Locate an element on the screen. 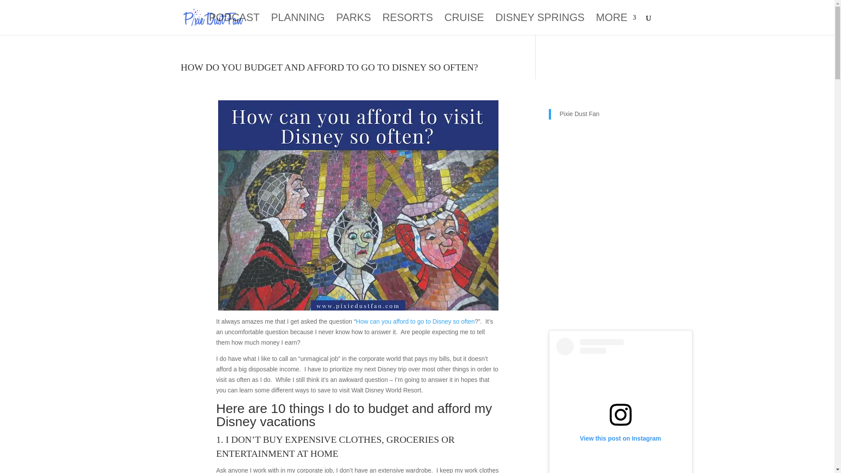 The image size is (841, 473). PARKS is located at coordinates (353, 25).